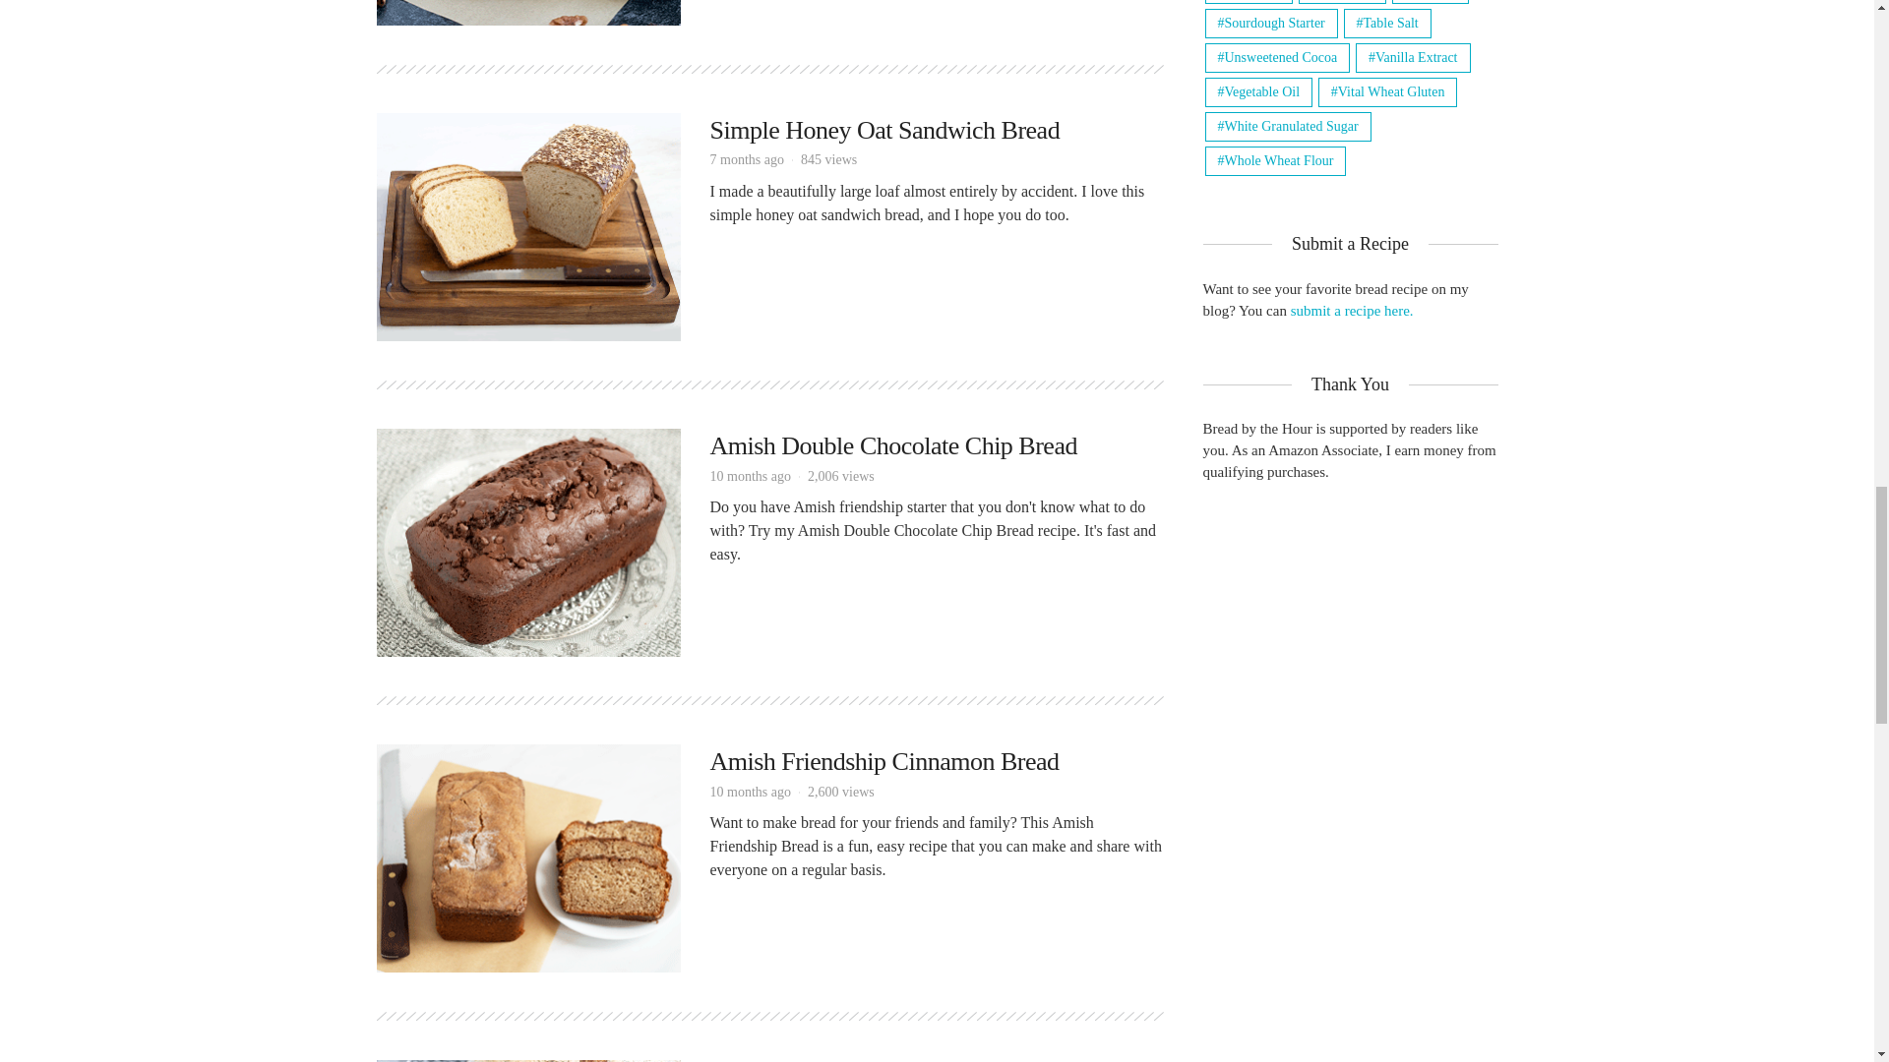  What do you see at coordinates (884, 761) in the screenshot?
I see `Amish Friendship Cinnamon Bread` at bounding box center [884, 761].